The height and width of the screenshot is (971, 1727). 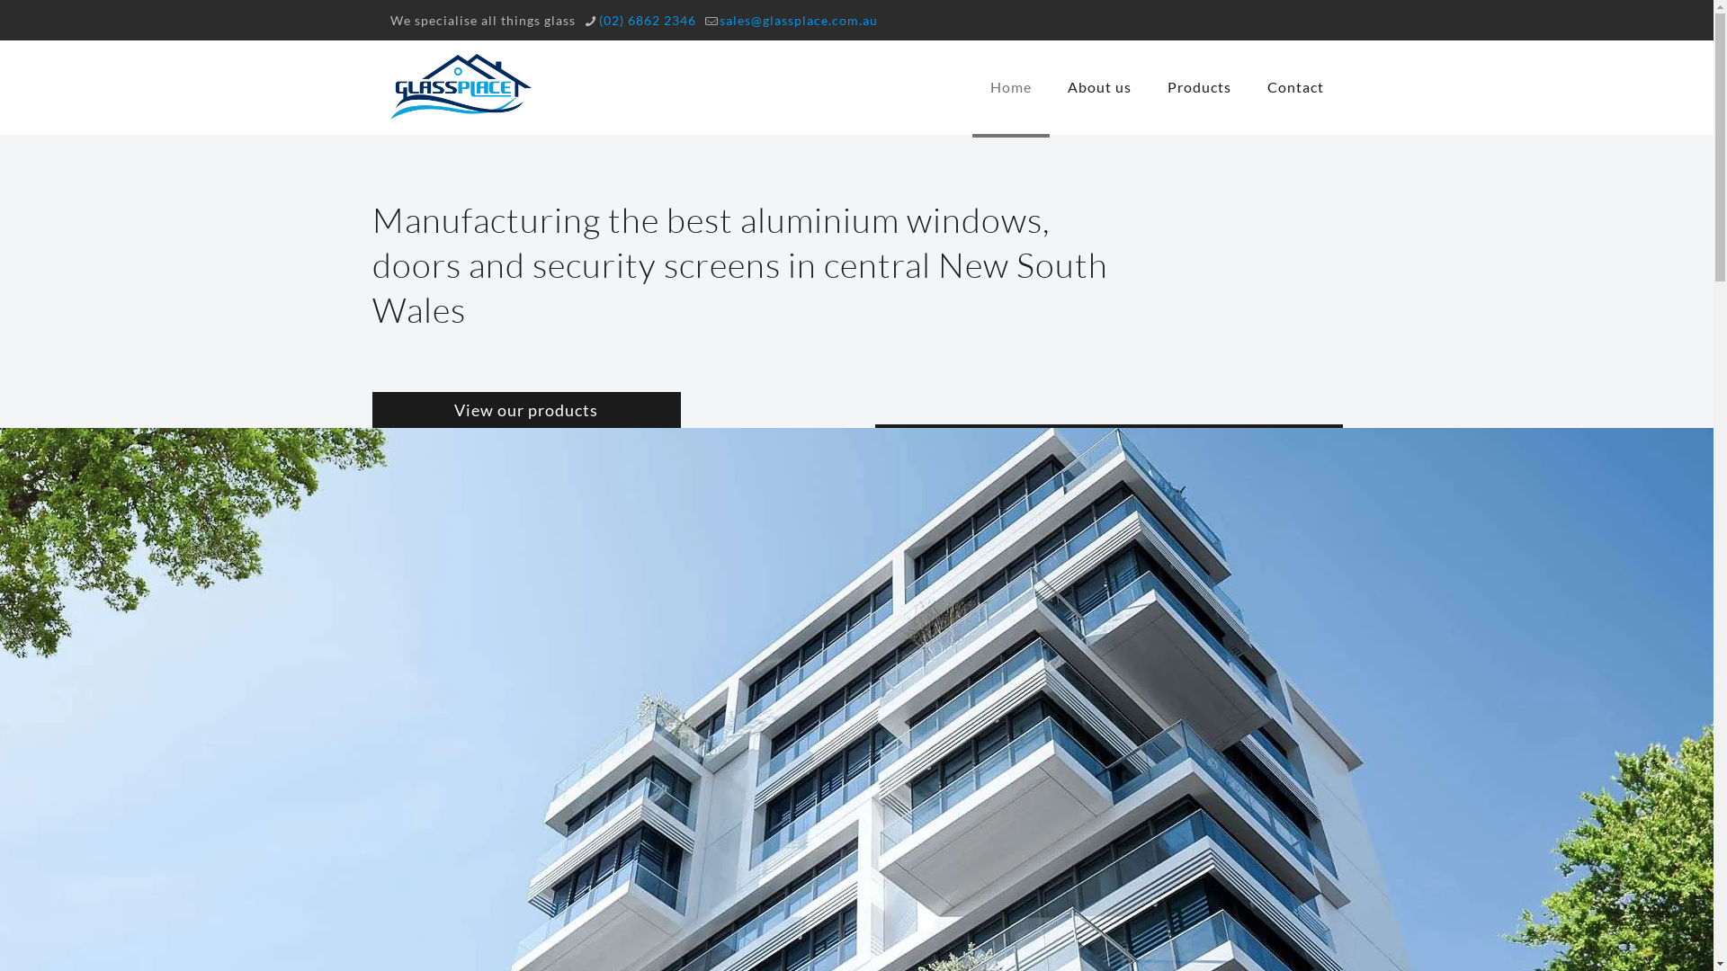 I want to click on Products, so click(x=1200, y=87).